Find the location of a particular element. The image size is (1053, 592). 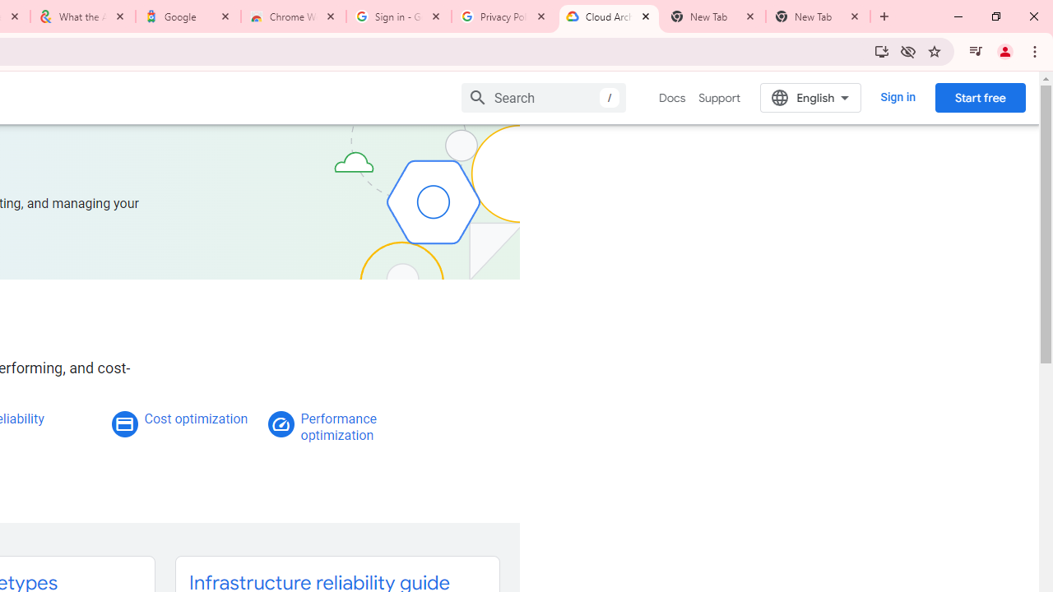

English is located at coordinates (811, 97).